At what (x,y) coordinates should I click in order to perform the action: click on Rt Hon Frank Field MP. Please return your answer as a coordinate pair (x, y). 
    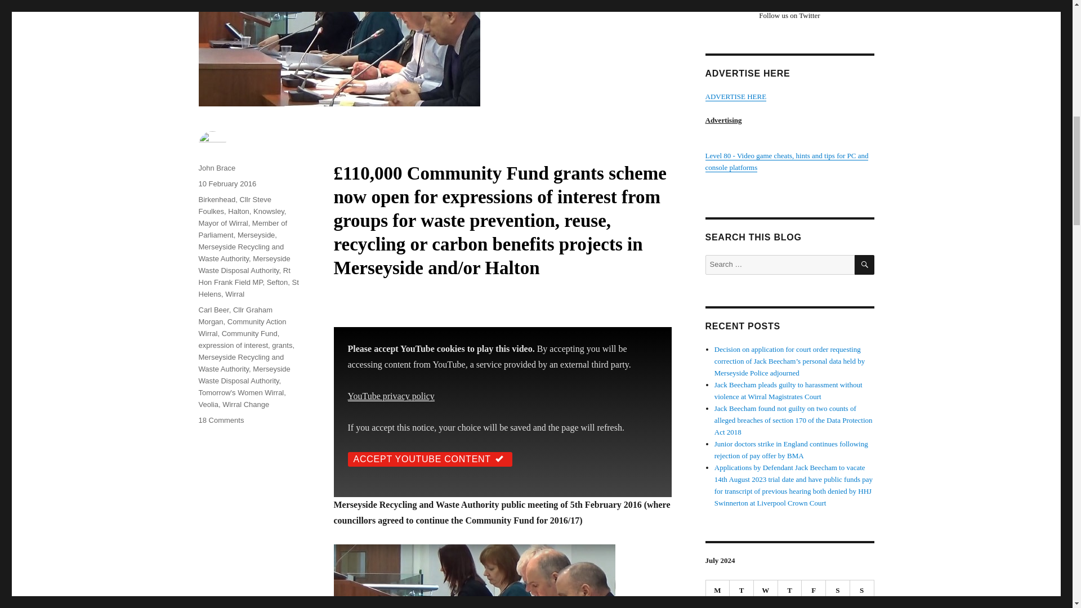
    Looking at the image, I should click on (243, 276).